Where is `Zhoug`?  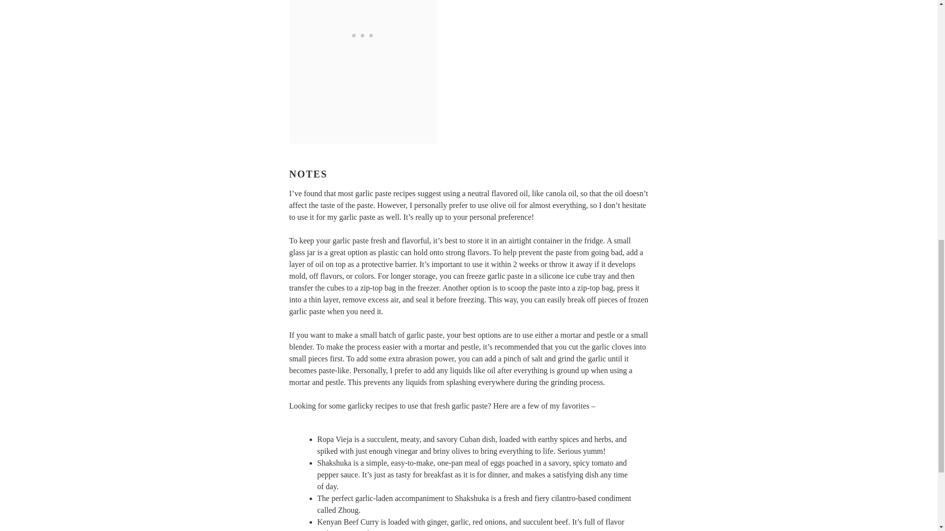 Zhoug is located at coordinates (348, 510).